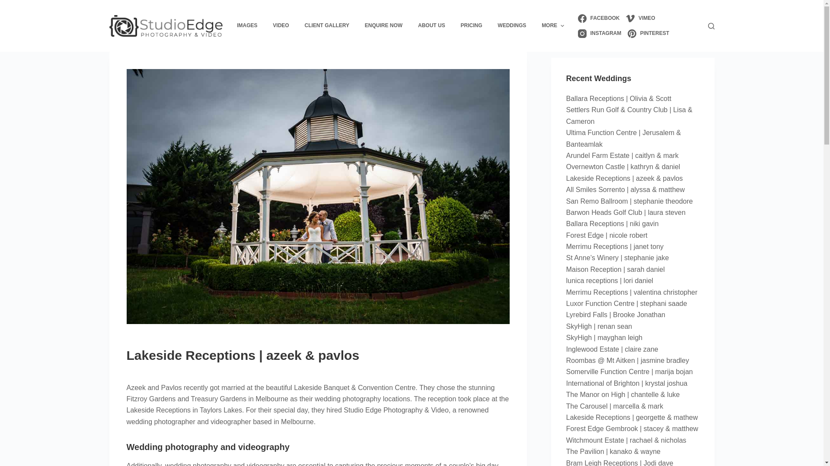  What do you see at coordinates (599, 18) in the screenshot?
I see `FACEBOOK` at bounding box center [599, 18].